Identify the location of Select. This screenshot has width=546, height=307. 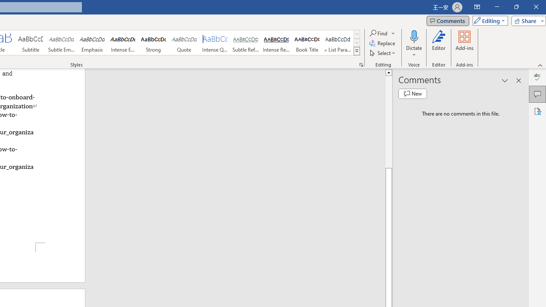
(383, 53).